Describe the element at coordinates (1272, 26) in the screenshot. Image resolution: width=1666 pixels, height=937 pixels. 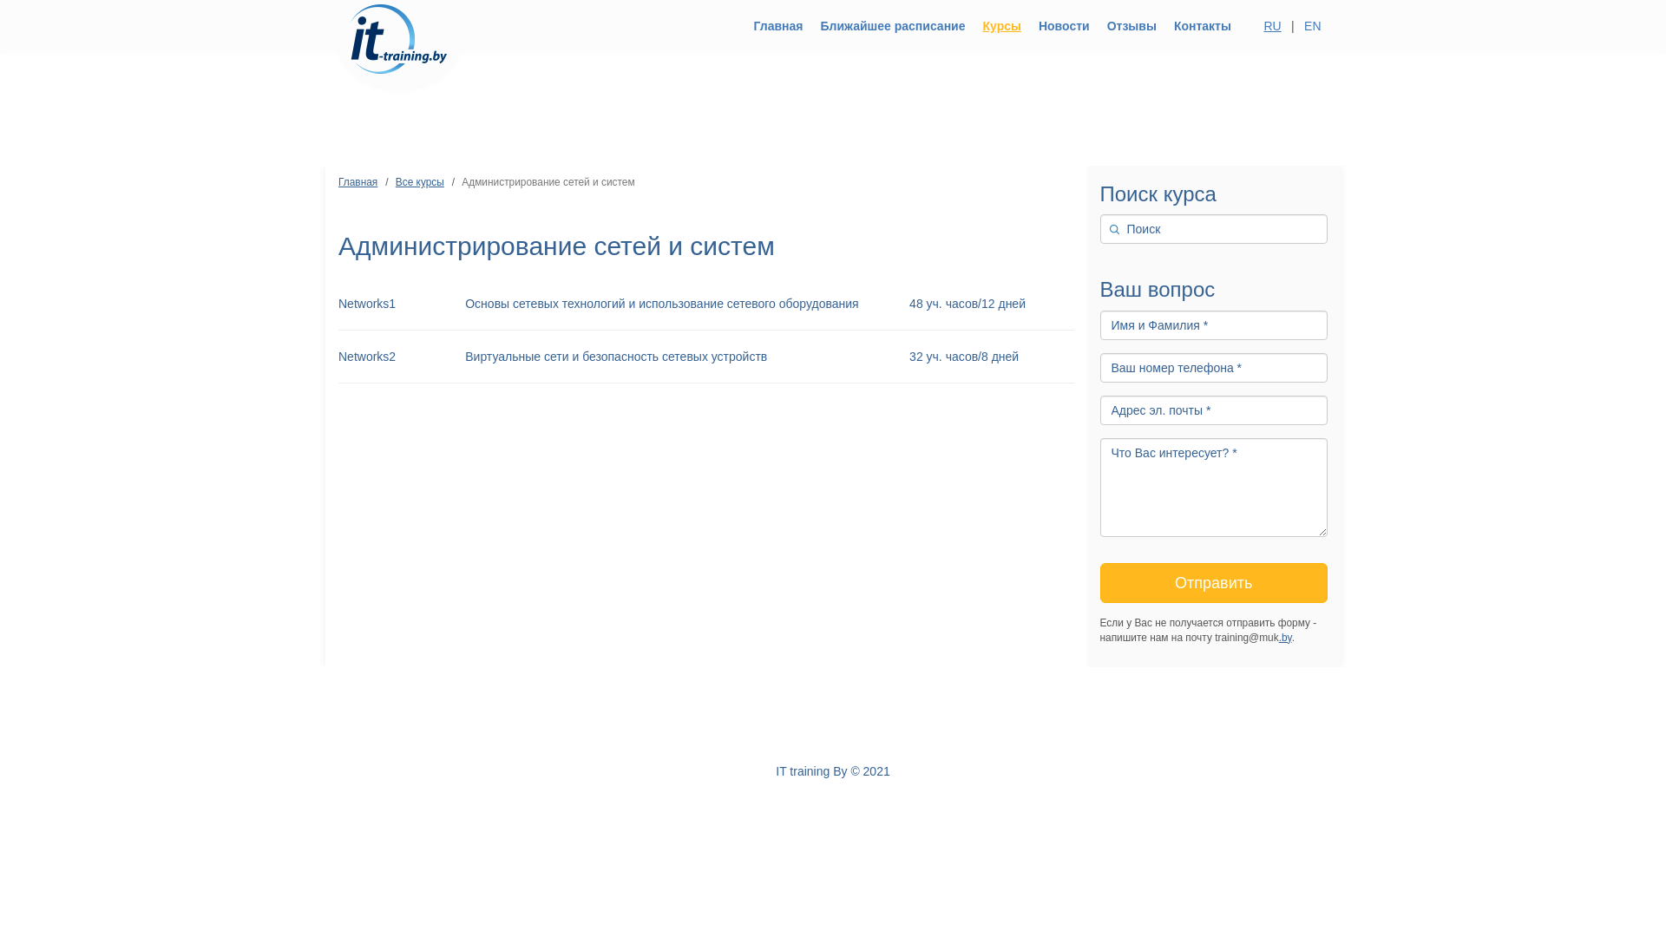
I see `RU` at that location.